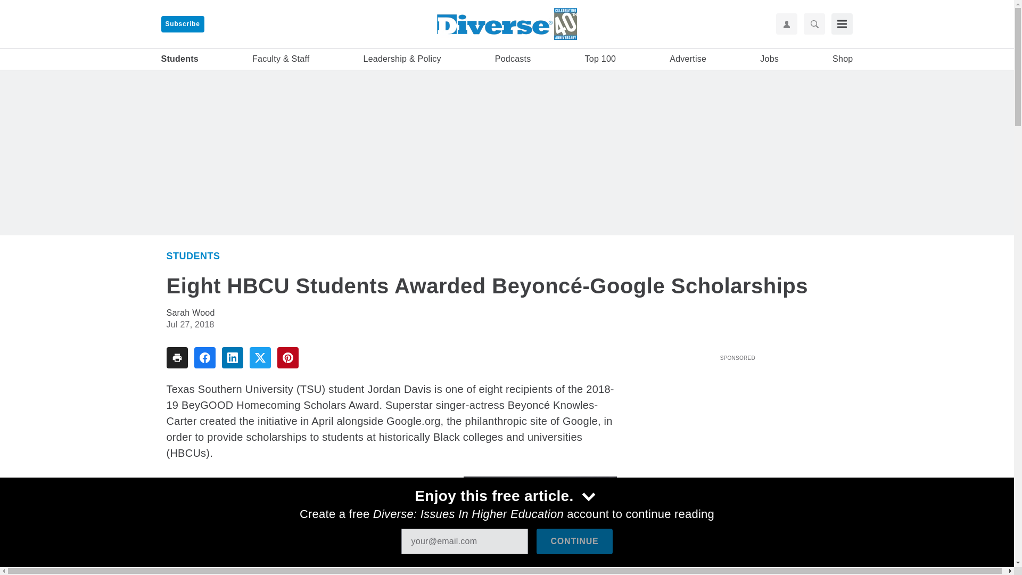 This screenshot has height=575, width=1022. What do you see at coordinates (688, 59) in the screenshot?
I see `Advertise` at bounding box center [688, 59].